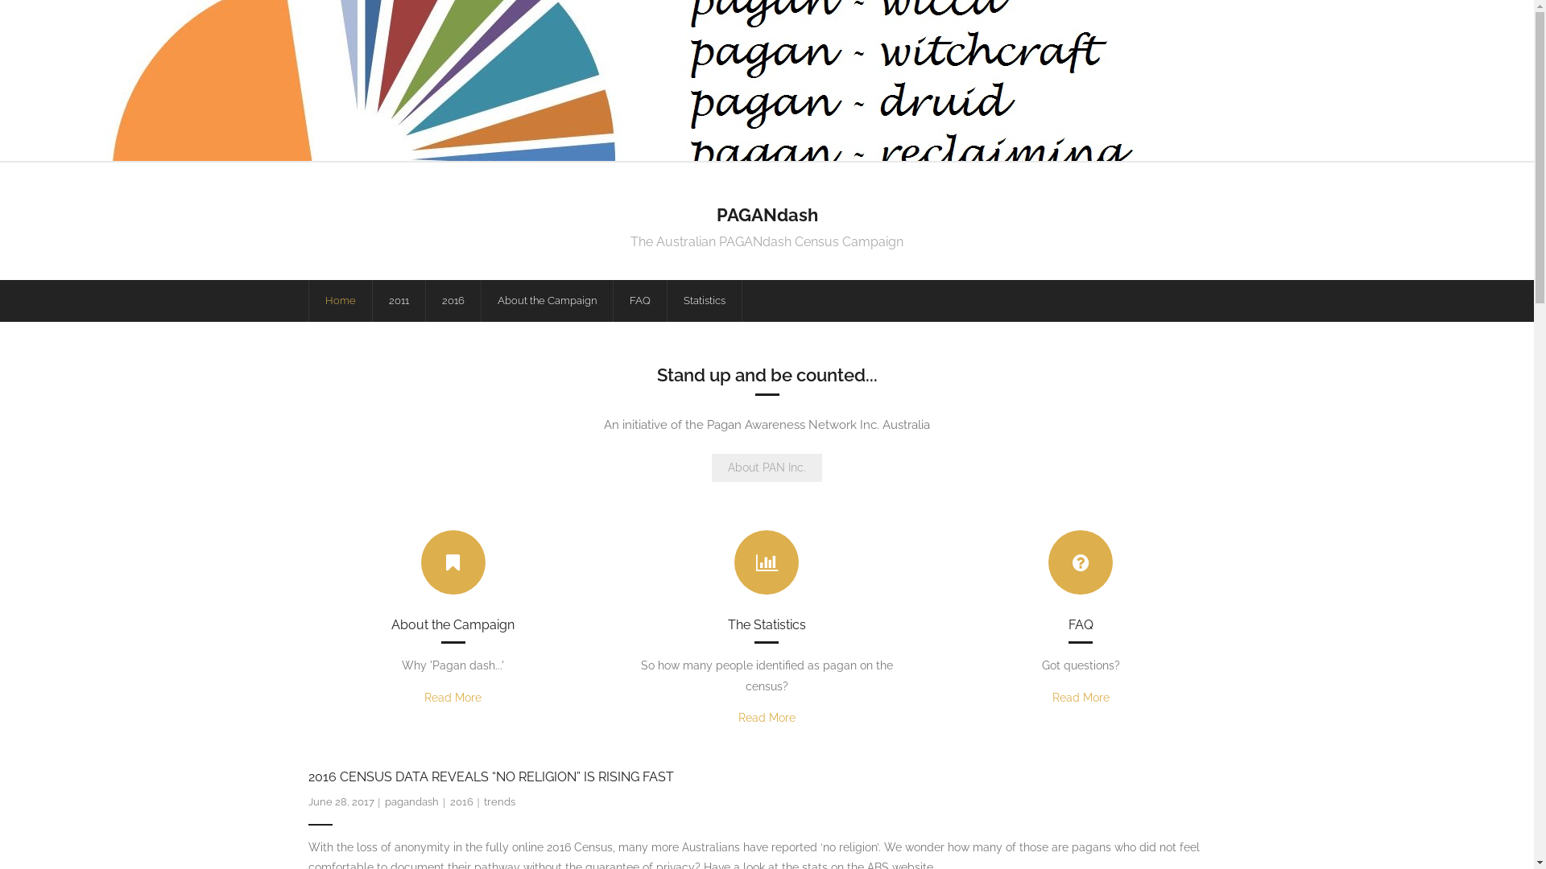 This screenshot has width=1546, height=869. What do you see at coordinates (499, 801) in the screenshot?
I see `trends` at bounding box center [499, 801].